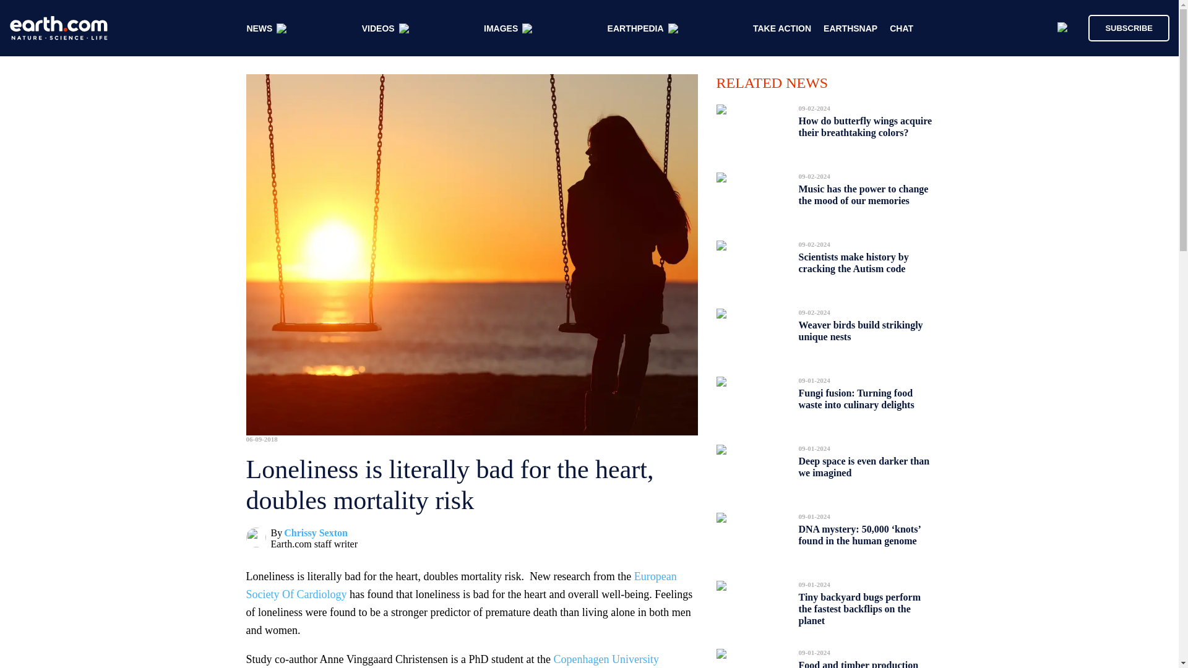 This screenshot has width=1188, height=668. What do you see at coordinates (865, 127) in the screenshot?
I see `How do butterfly wings acquire their breathtaking colors?` at bounding box center [865, 127].